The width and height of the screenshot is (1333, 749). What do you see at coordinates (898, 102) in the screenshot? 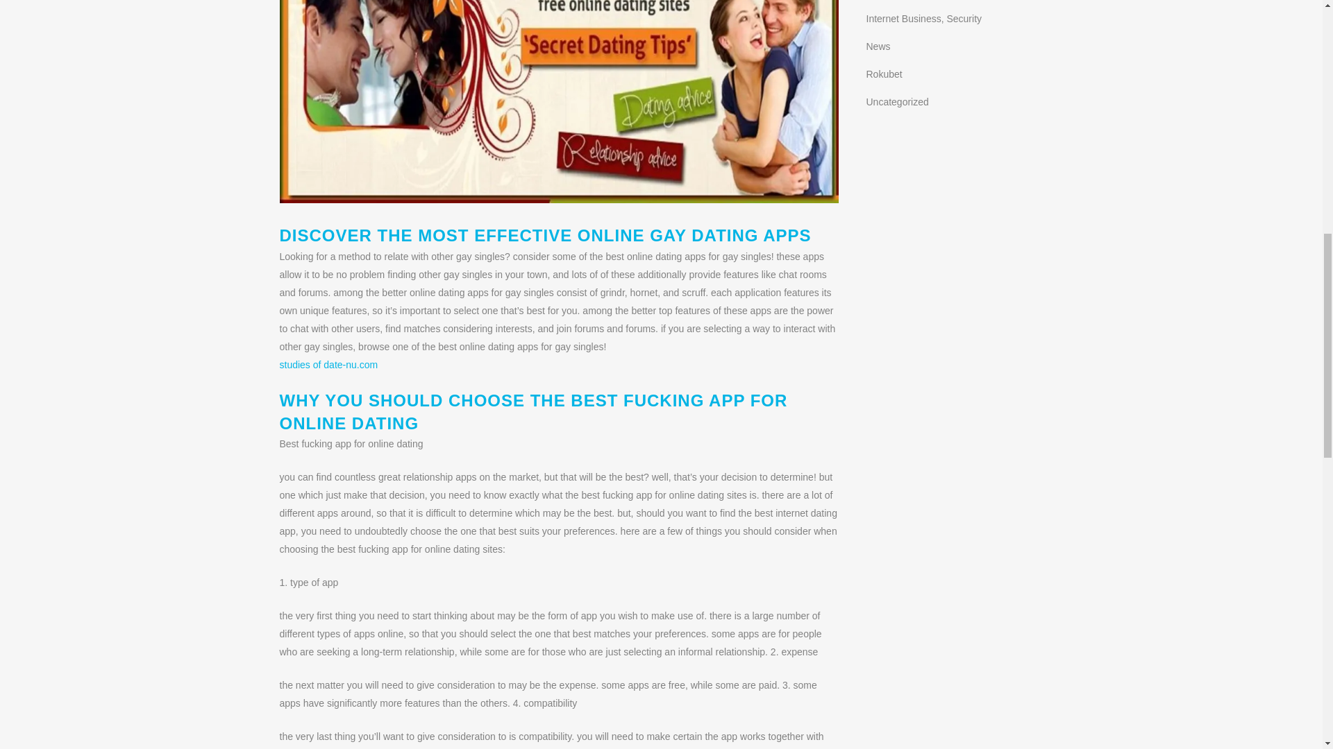
I see `Uncategorized` at bounding box center [898, 102].